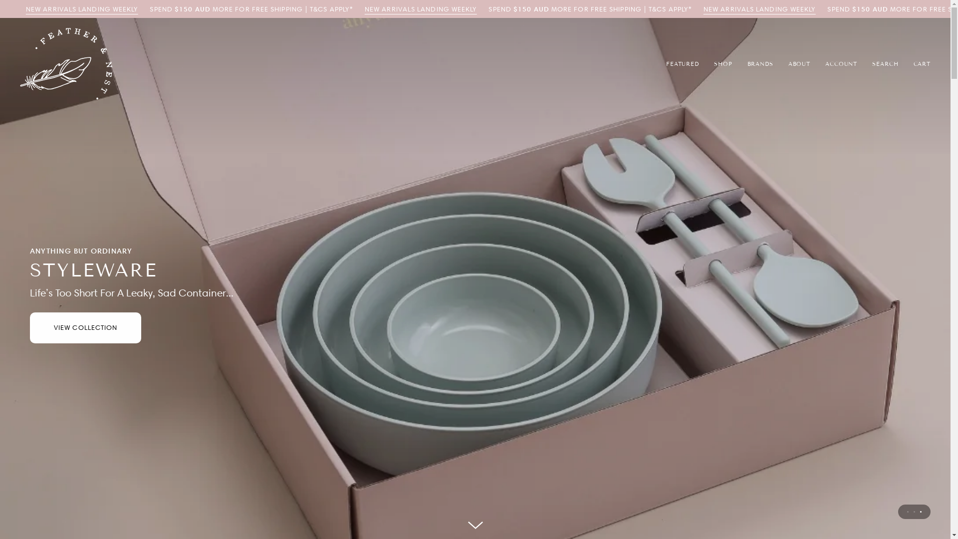 The height and width of the screenshot is (539, 958). Describe the element at coordinates (421, 9) in the screenshot. I see `NEW ARRIVALS LANDING WEEKLY` at that location.